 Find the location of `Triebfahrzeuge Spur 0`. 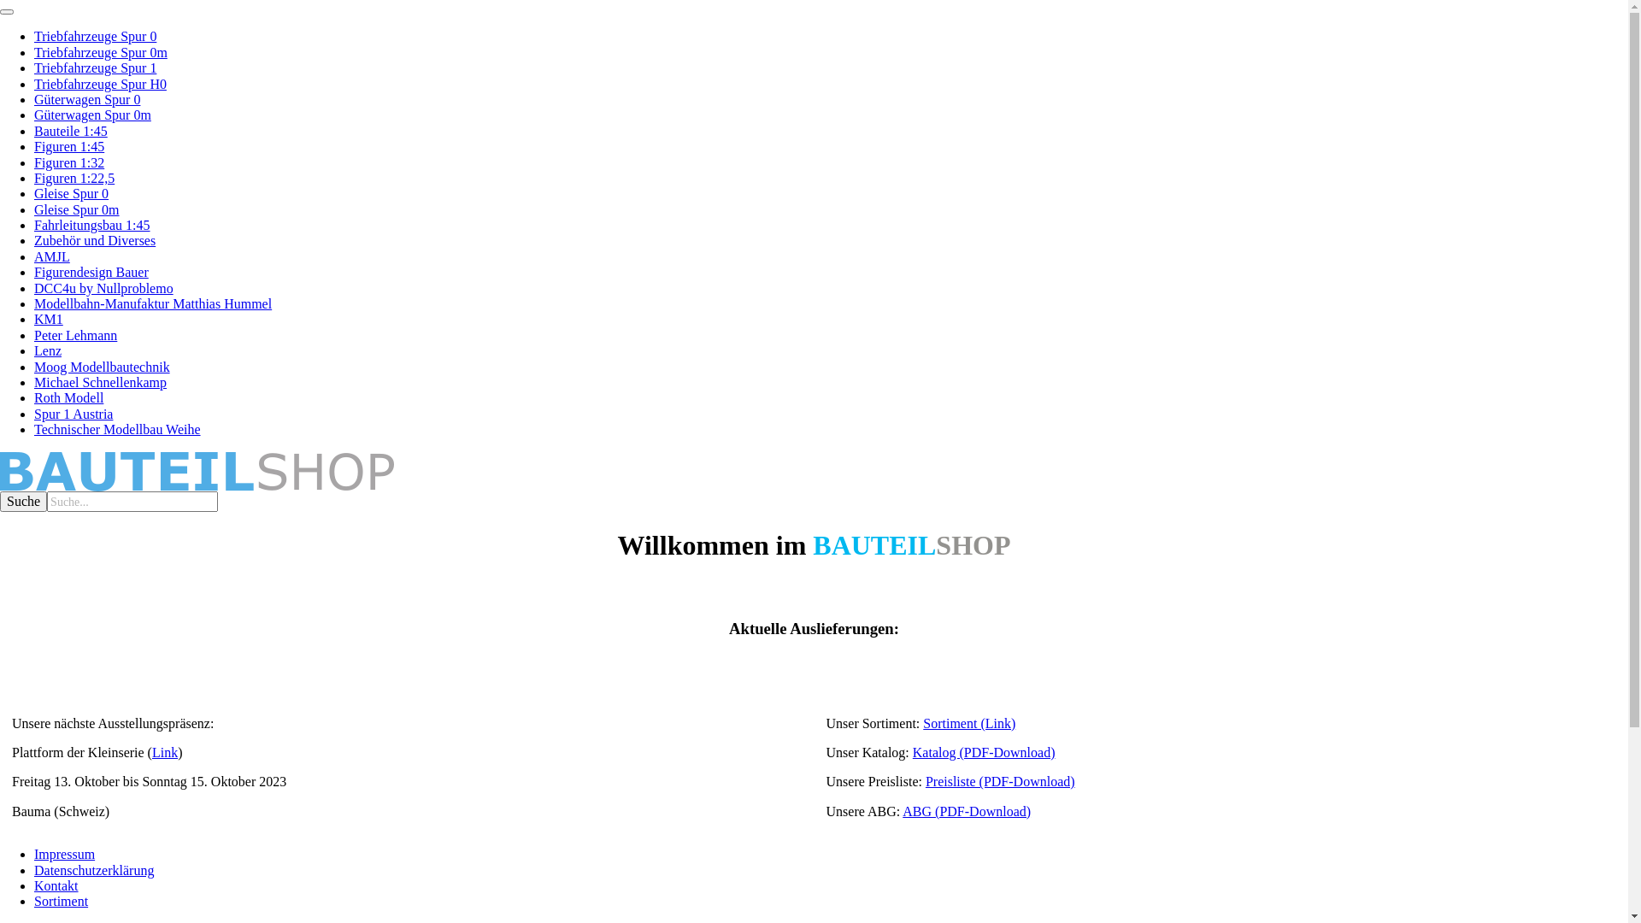

Triebfahrzeuge Spur 0 is located at coordinates (96, 36).